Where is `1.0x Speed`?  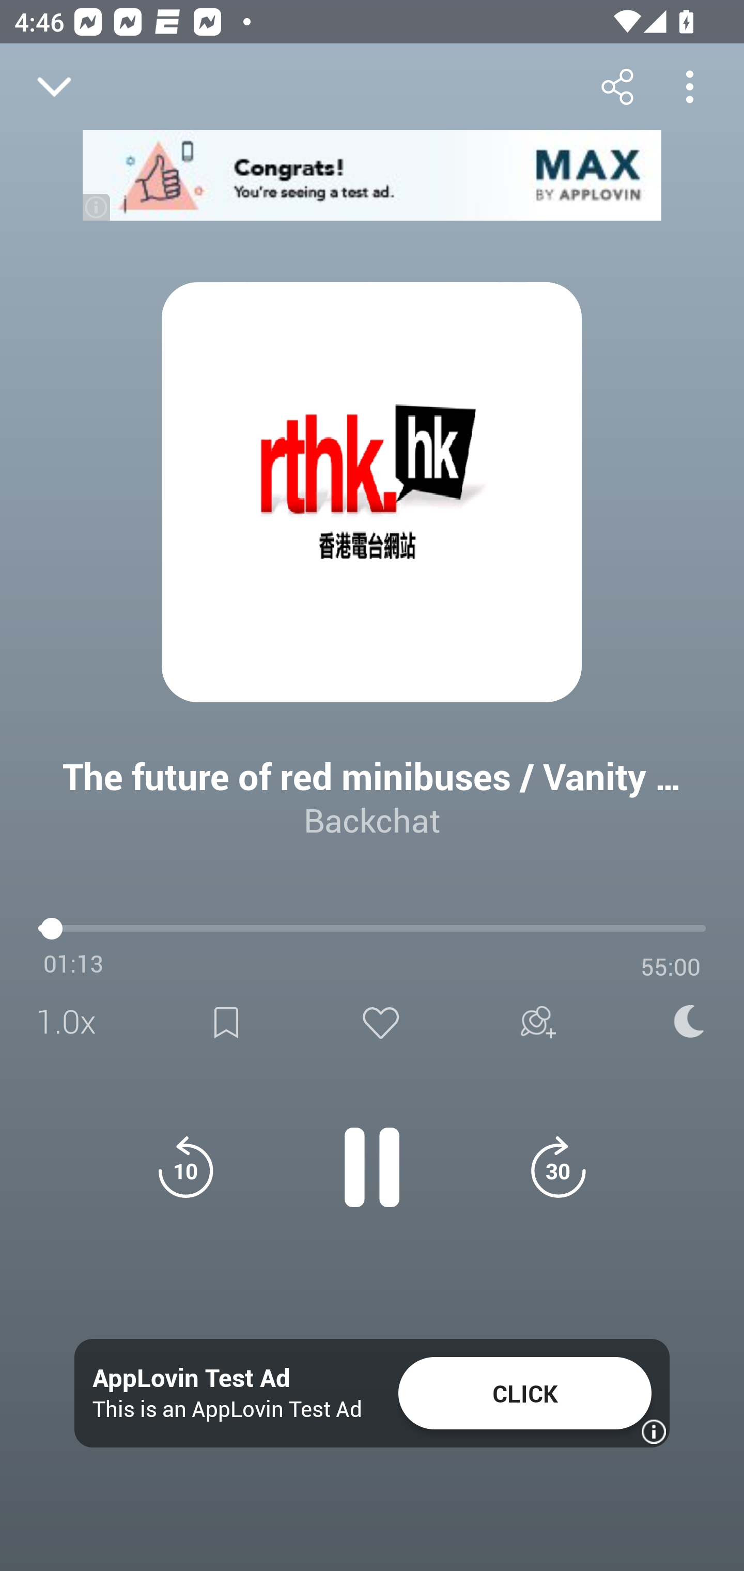 1.0x Speed is located at coordinates (72, 1022).